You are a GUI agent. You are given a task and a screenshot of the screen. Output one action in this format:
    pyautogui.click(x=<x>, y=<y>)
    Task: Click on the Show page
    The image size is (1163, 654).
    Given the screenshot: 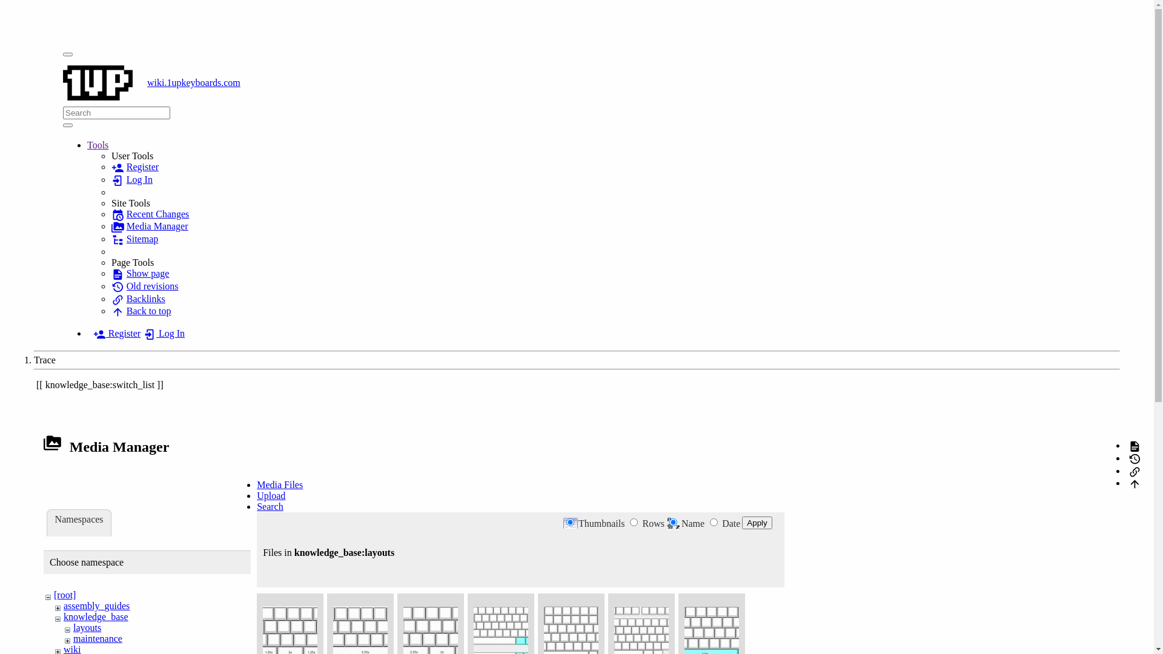 What is the action you would take?
    pyautogui.click(x=141, y=274)
    